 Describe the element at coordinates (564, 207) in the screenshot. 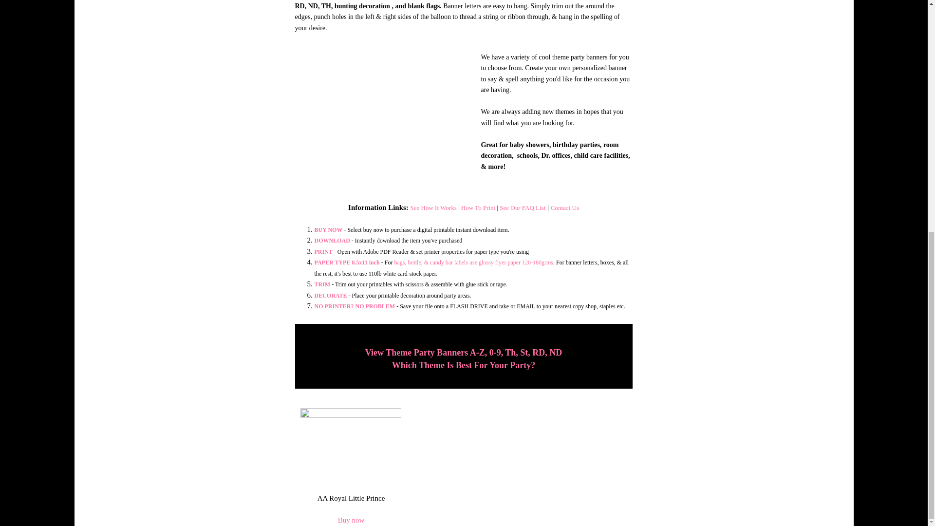

I see `Contact Us` at that location.